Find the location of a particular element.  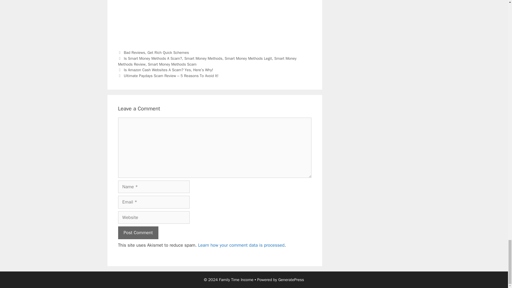

Post Comment is located at coordinates (138, 233).